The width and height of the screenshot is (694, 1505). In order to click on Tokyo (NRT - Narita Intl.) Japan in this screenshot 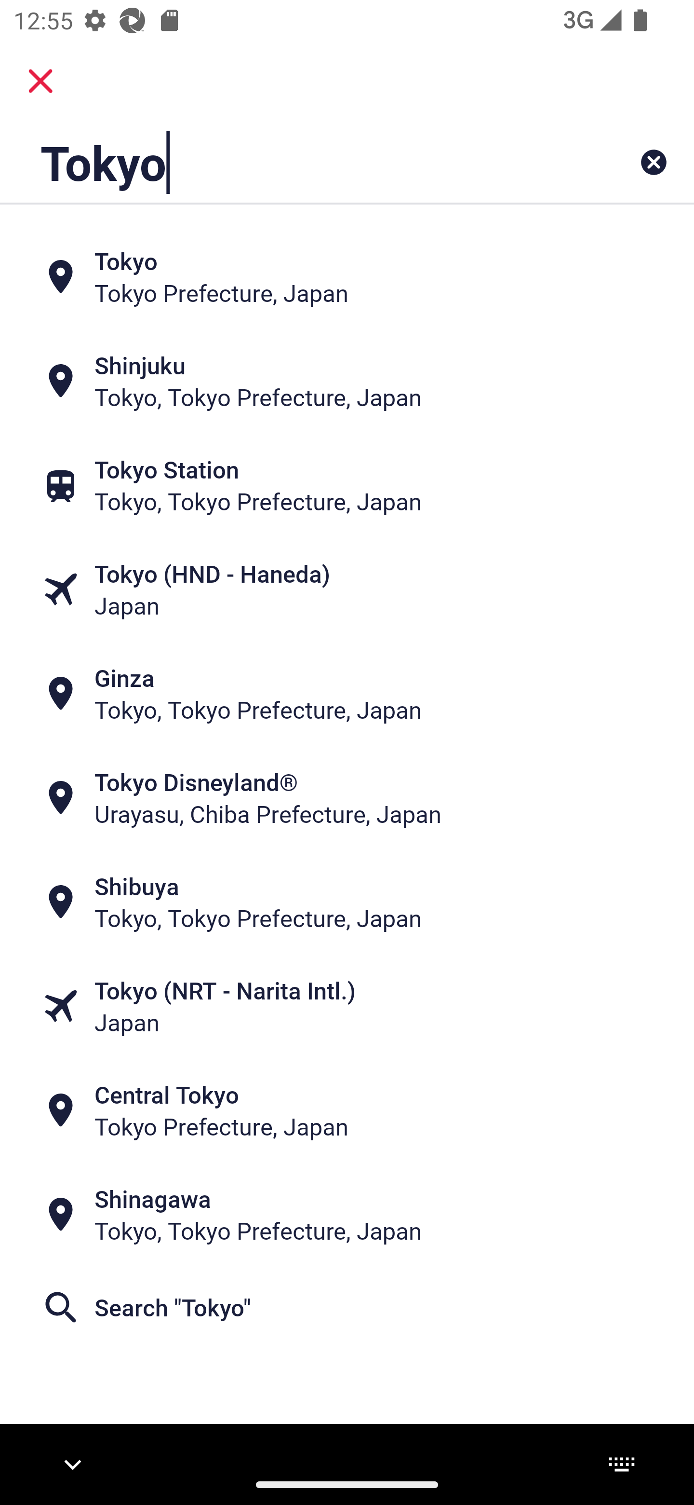, I will do `click(347, 1006)`.